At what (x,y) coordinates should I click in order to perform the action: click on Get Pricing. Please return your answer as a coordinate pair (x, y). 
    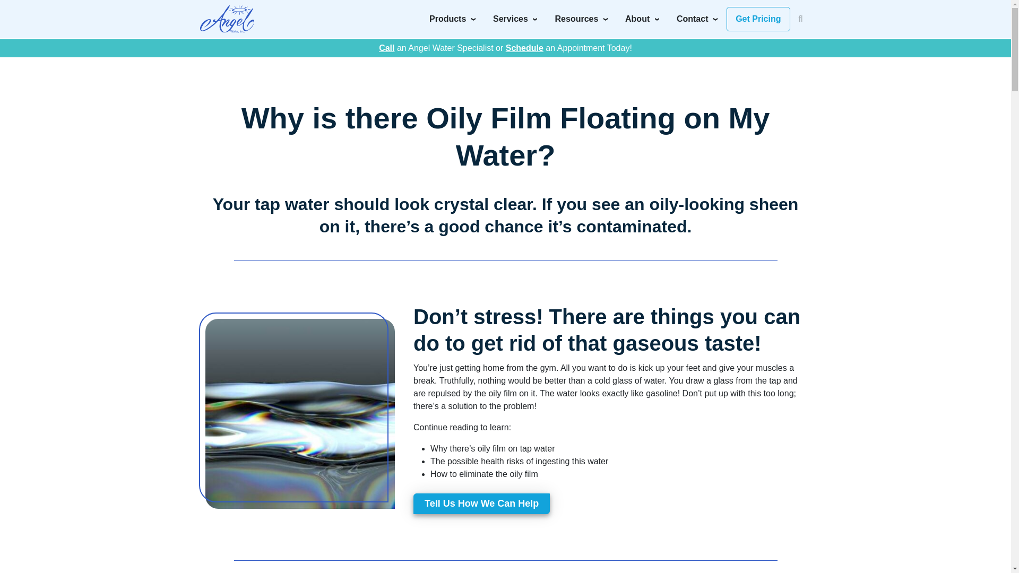
    Looking at the image, I should click on (758, 19).